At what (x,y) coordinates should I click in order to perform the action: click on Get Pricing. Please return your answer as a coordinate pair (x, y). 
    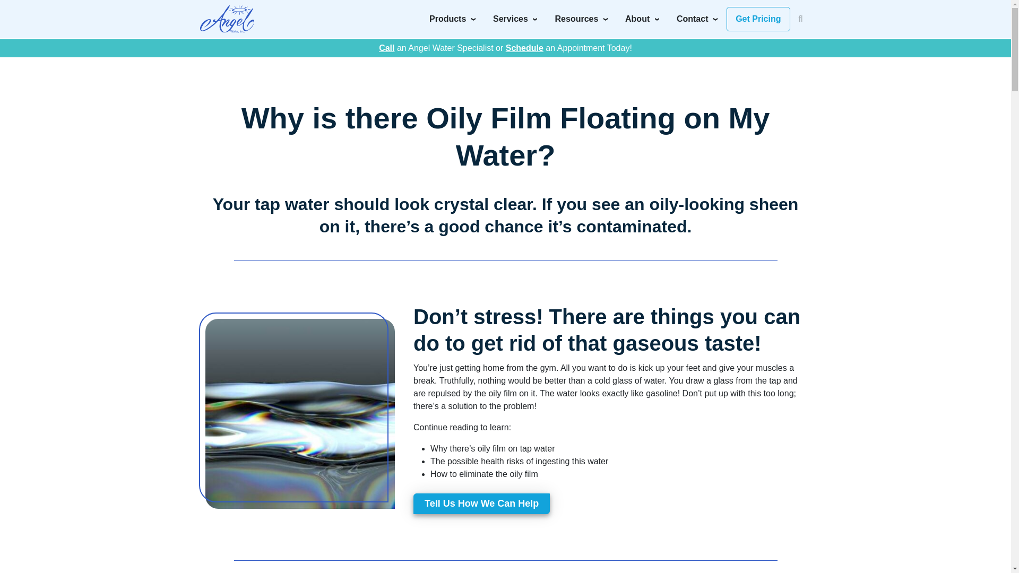
    Looking at the image, I should click on (758, 19).